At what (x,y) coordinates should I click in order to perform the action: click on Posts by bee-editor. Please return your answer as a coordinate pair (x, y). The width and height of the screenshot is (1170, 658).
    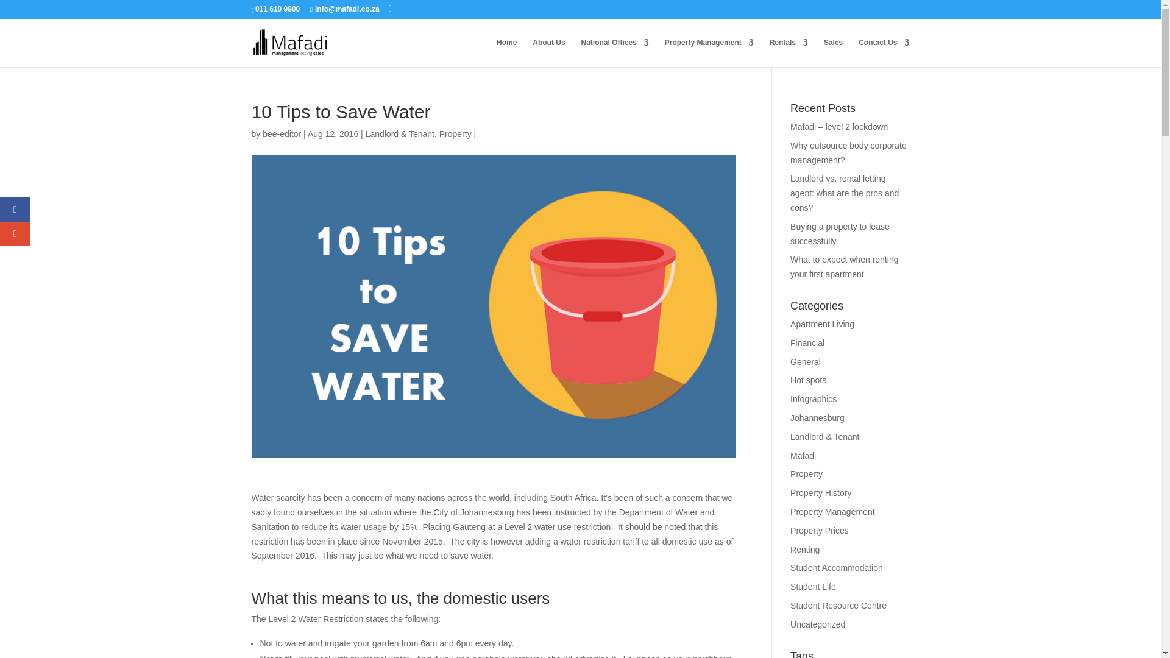
    Looking at the image, I should click on (282, 133).